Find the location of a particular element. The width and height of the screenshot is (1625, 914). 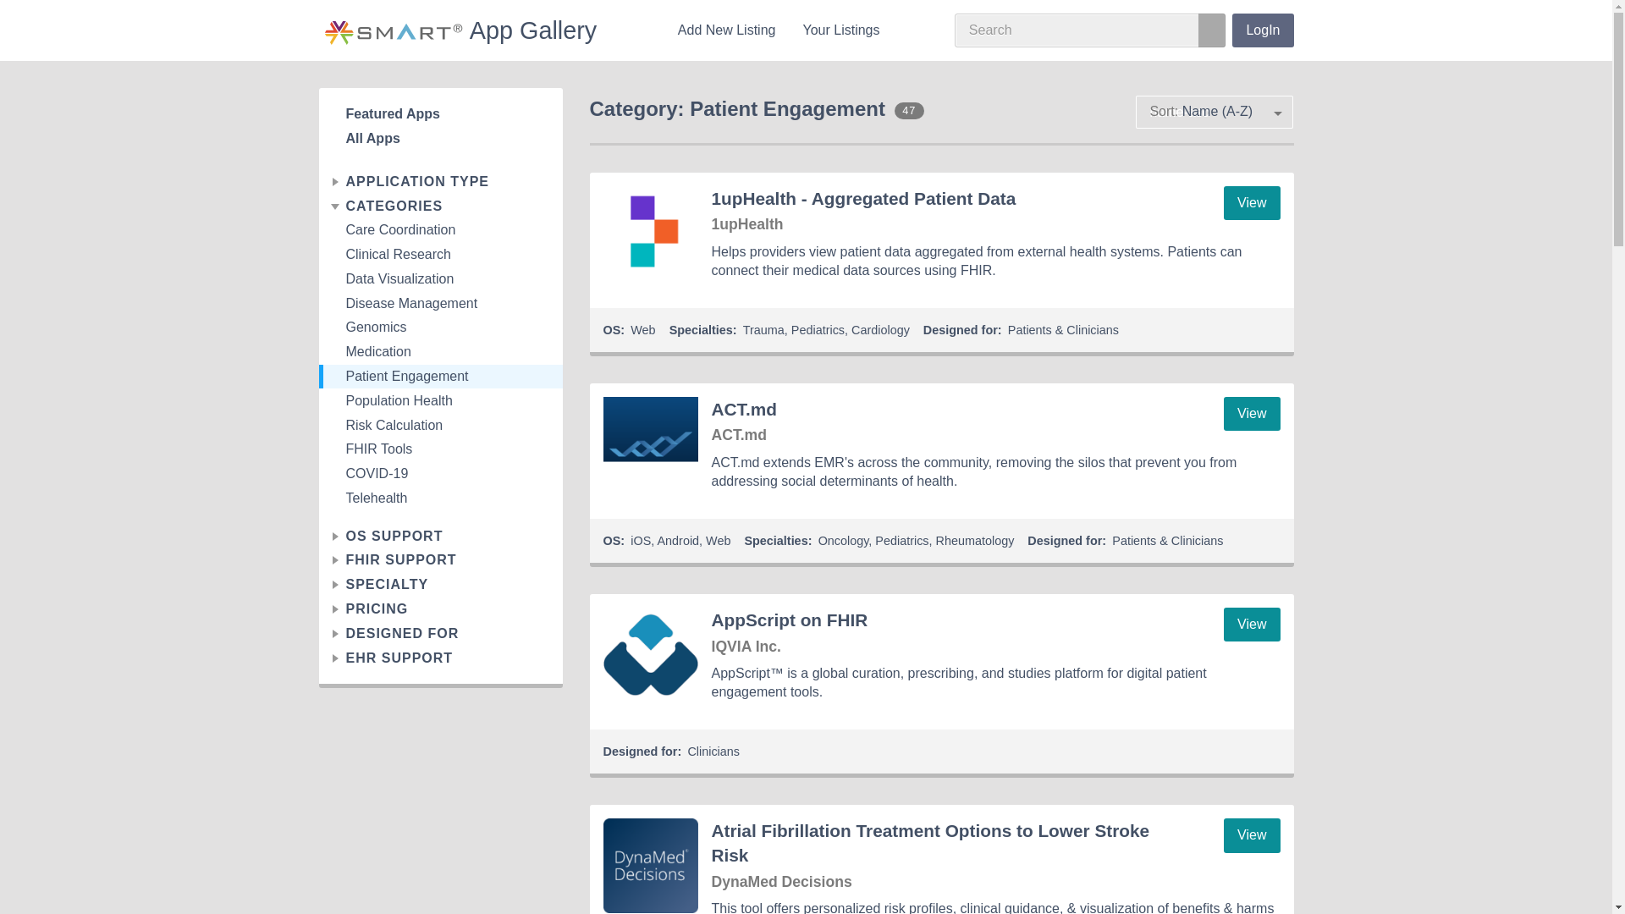

Your Listings is located at coordinates (840, 30).